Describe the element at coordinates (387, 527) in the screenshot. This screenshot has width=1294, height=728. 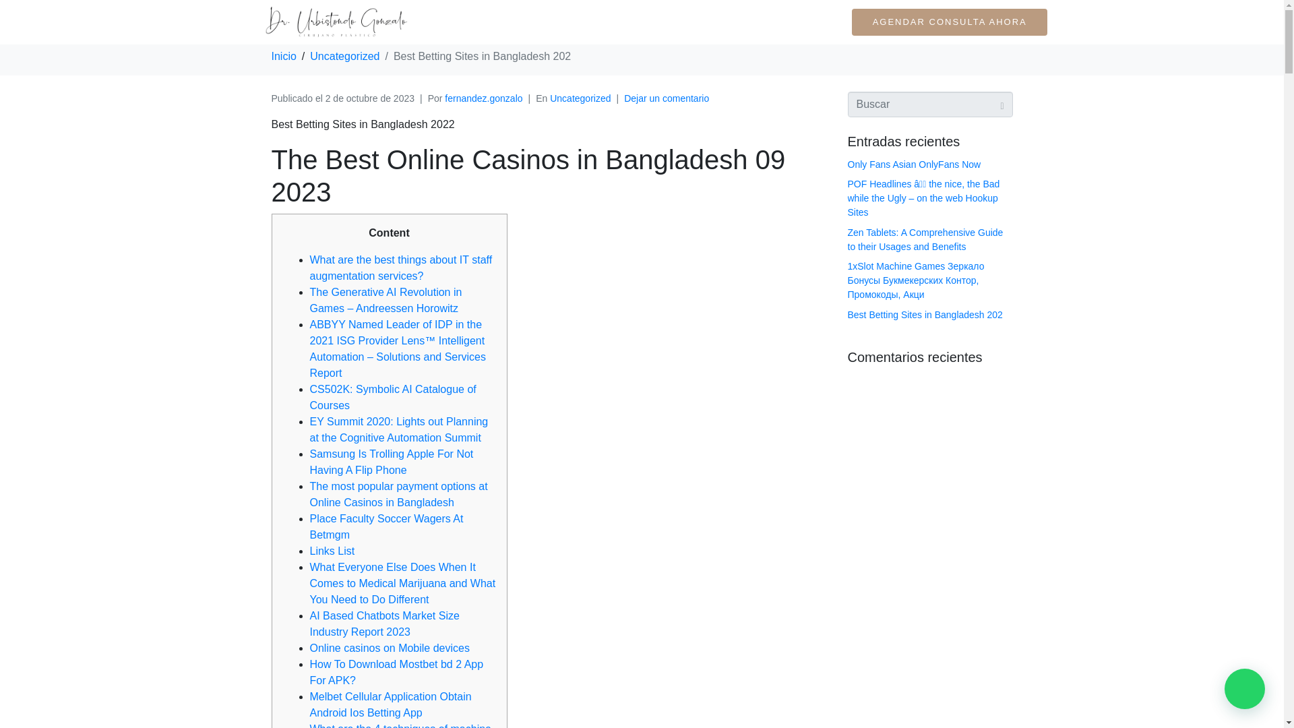
I see `Place Faculty Soccer Wagers At Betmgm` at that location.